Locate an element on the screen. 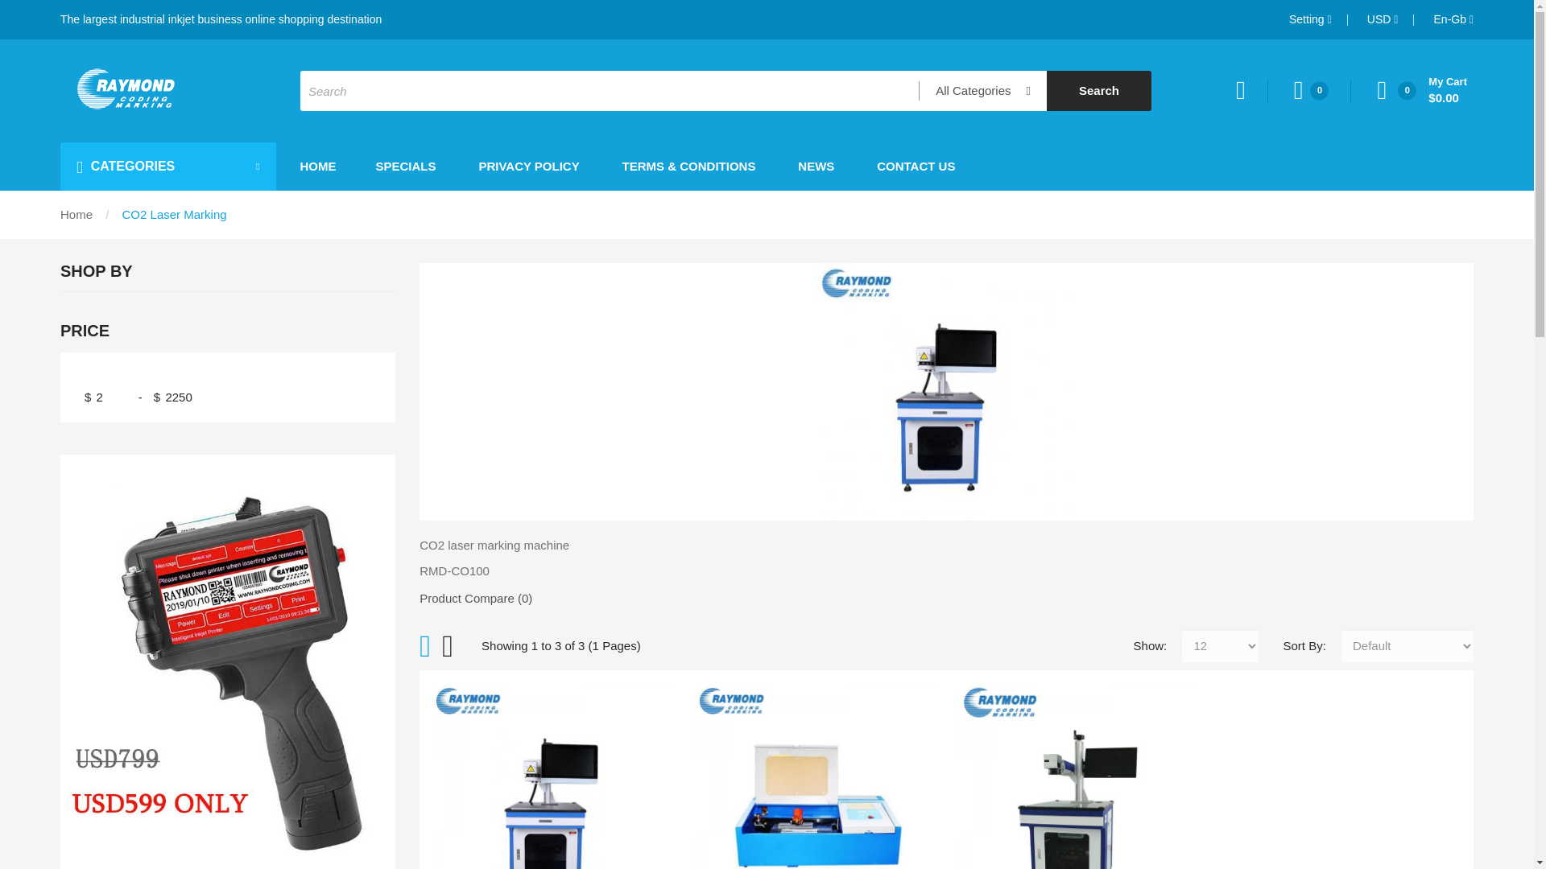 The width and height of the screenshot is (1546, 869). Wish List is located at coordinates (1322, 90).